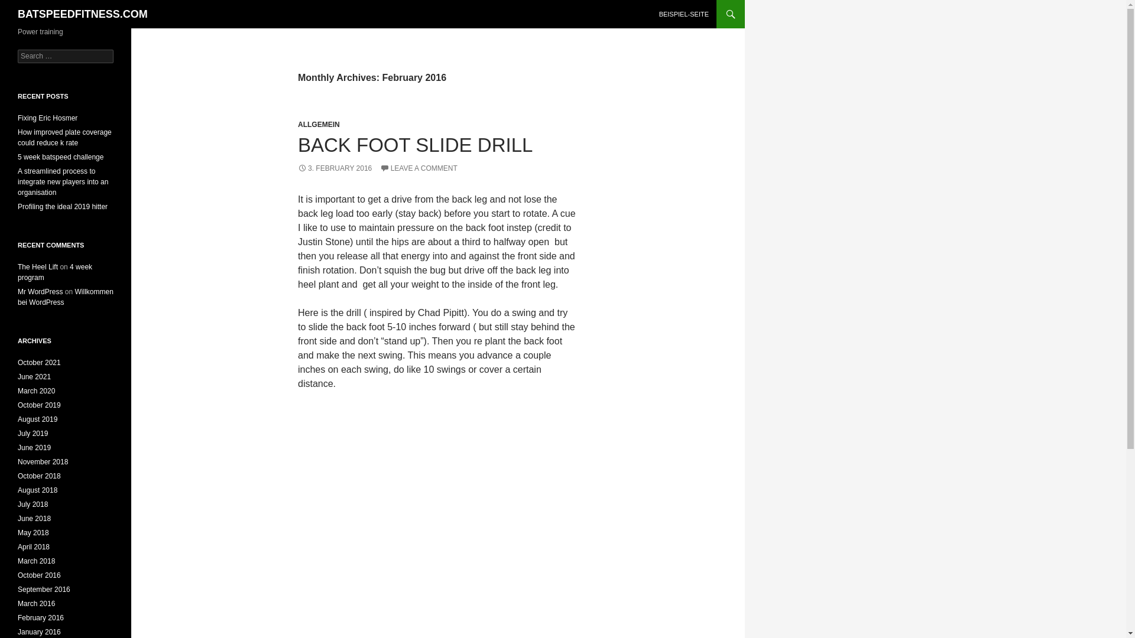 Image resolution: width=1135 pixels, height=638 pixels. I want to click on July 2018, so click(33, 504).